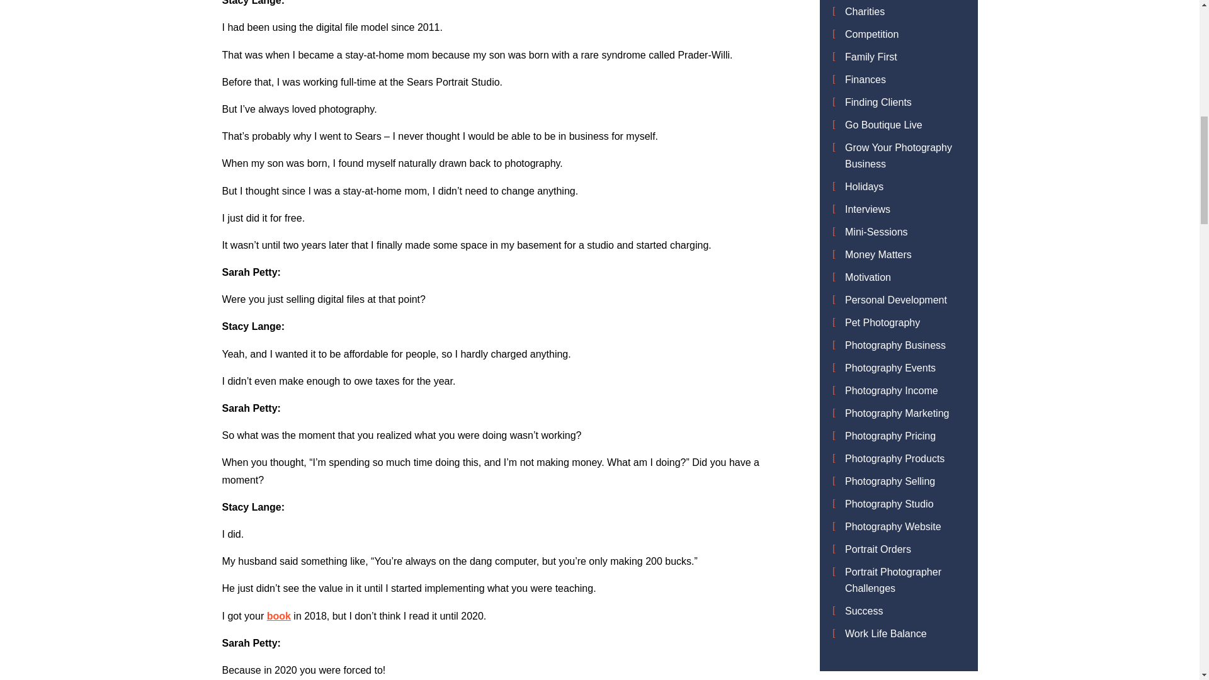 This screenshot has width=1209, height=680. I want to click on Finances, so click(865, 79).